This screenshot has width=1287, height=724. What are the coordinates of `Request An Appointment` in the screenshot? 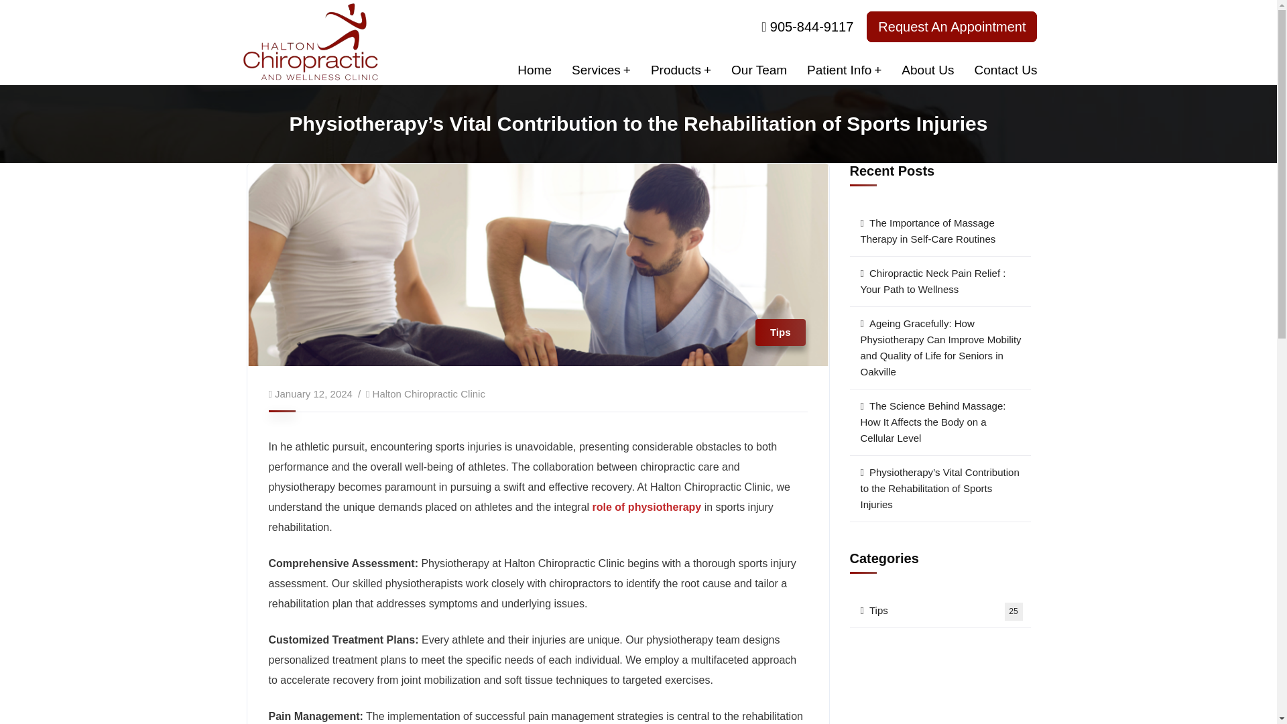 It's located at (952, 27).